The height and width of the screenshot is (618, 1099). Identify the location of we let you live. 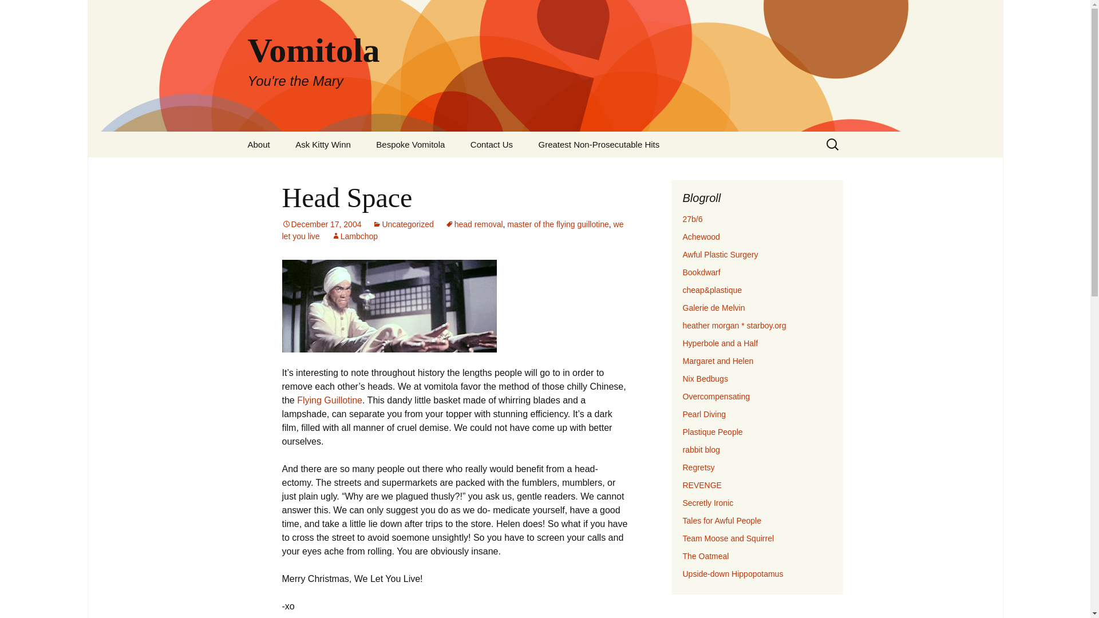
(452, 230).